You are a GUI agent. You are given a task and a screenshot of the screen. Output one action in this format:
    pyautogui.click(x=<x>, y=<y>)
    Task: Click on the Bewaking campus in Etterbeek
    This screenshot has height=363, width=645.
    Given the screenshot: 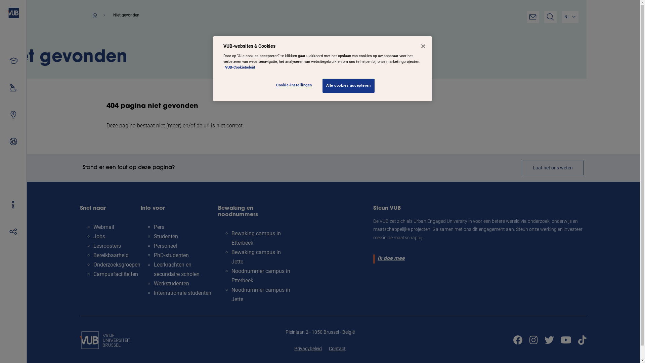 What is the action you would take?
    pyautogui.click(x=256, y=238)
    